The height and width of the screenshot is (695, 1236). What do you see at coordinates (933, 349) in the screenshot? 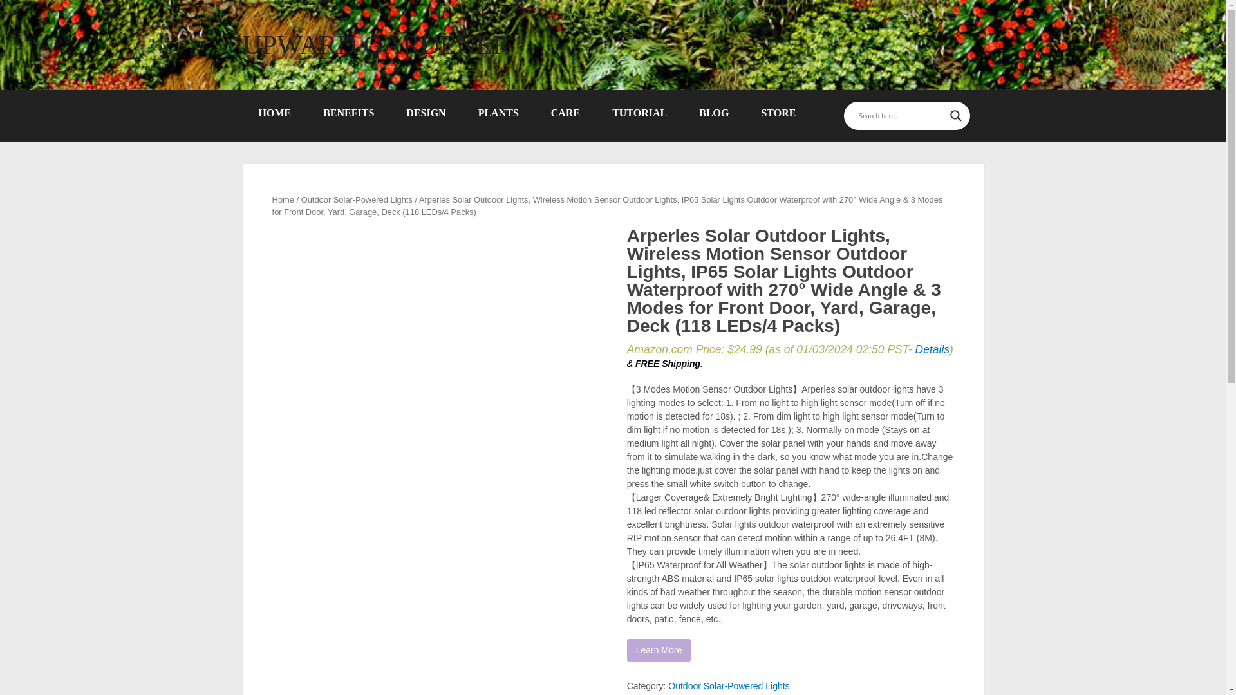
I see `Details` at bounding box center [933, 349].